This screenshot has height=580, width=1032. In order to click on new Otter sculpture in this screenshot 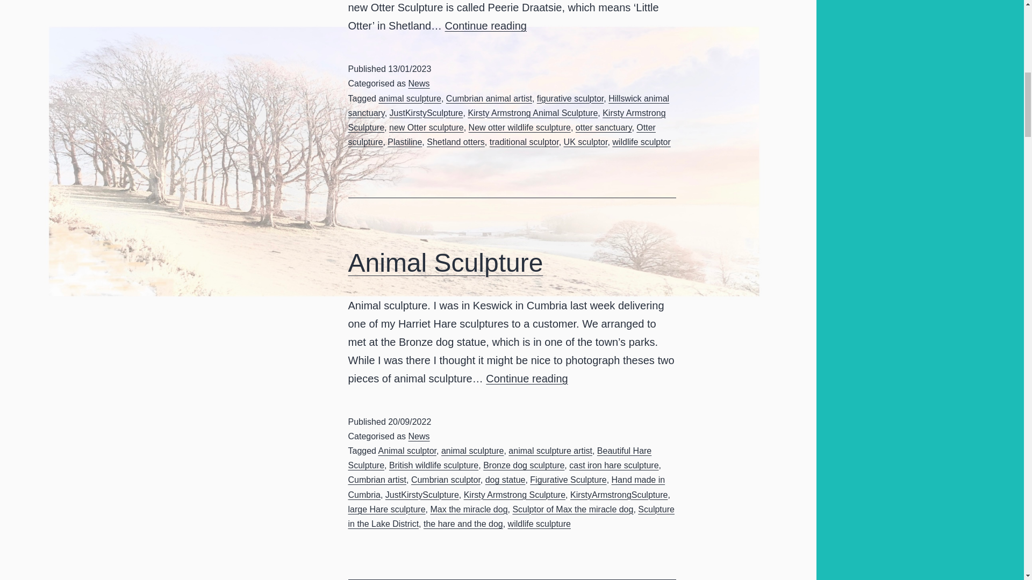, I will do `click(426, 127)`.